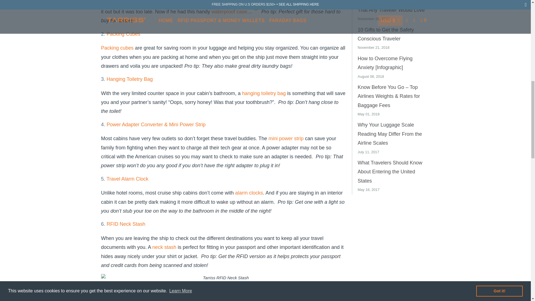 The image size is (535, 301). What do you see at coordinates (264, 93) in the screenshot?
I see `hanging toiletry bag` at bounding box center [264, 93].